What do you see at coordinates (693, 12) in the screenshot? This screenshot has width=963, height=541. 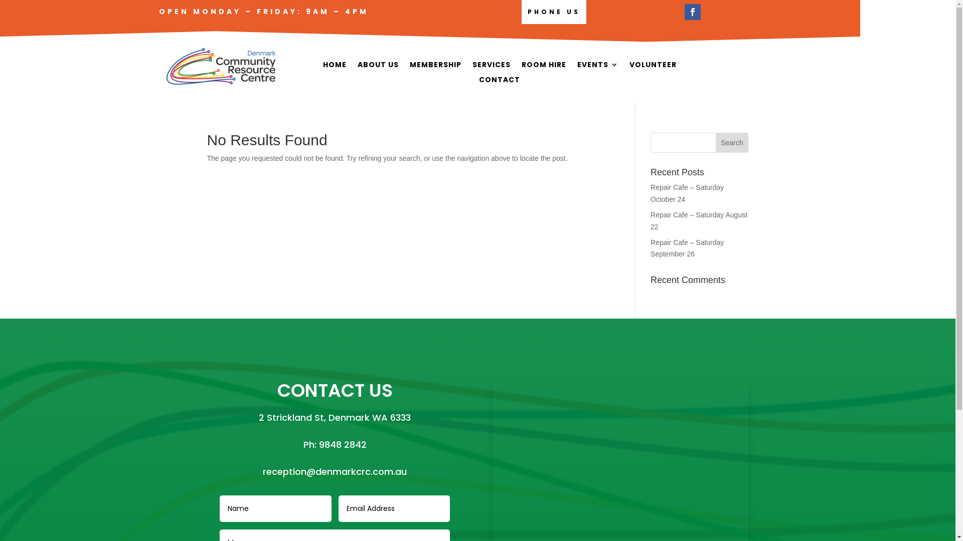 I see `Follow on Facebook` at bounding box center [693, 12].